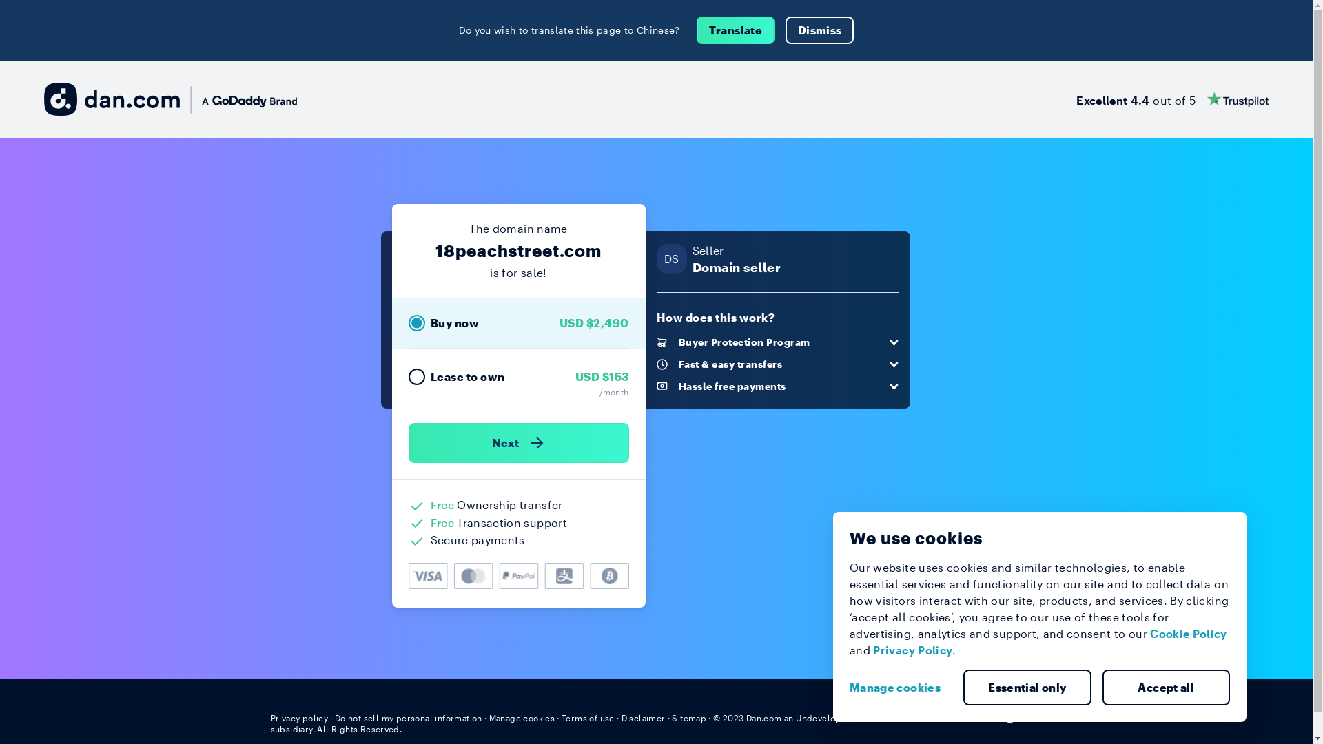  Describe the element at coordinates (820, 30) in the screenshot. I see `Dismiss` at that location.